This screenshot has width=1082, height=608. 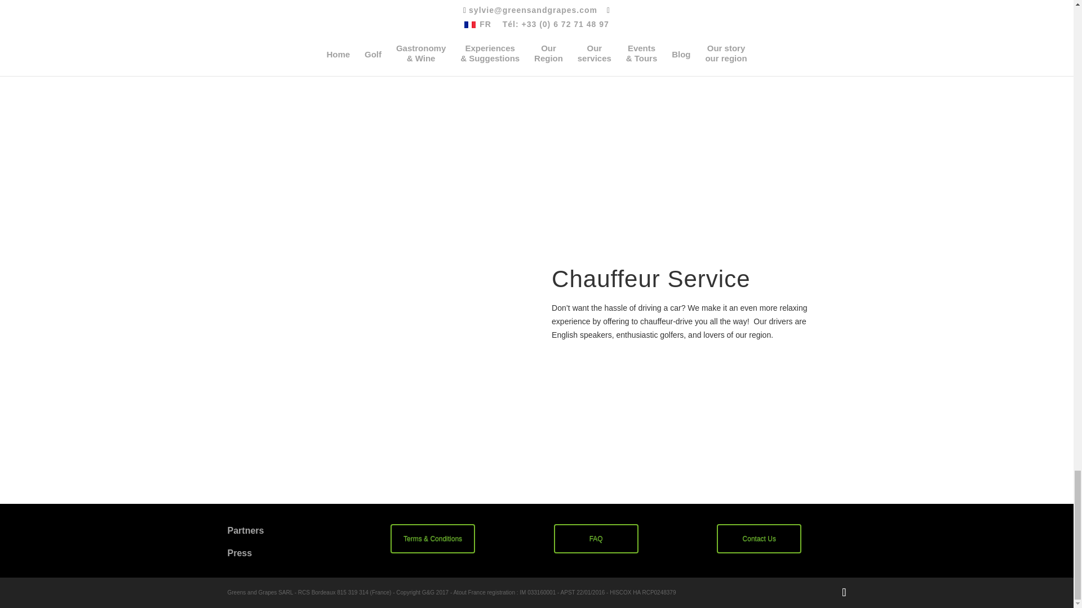 I want to click on Book Now, so click(x=292, y=27).